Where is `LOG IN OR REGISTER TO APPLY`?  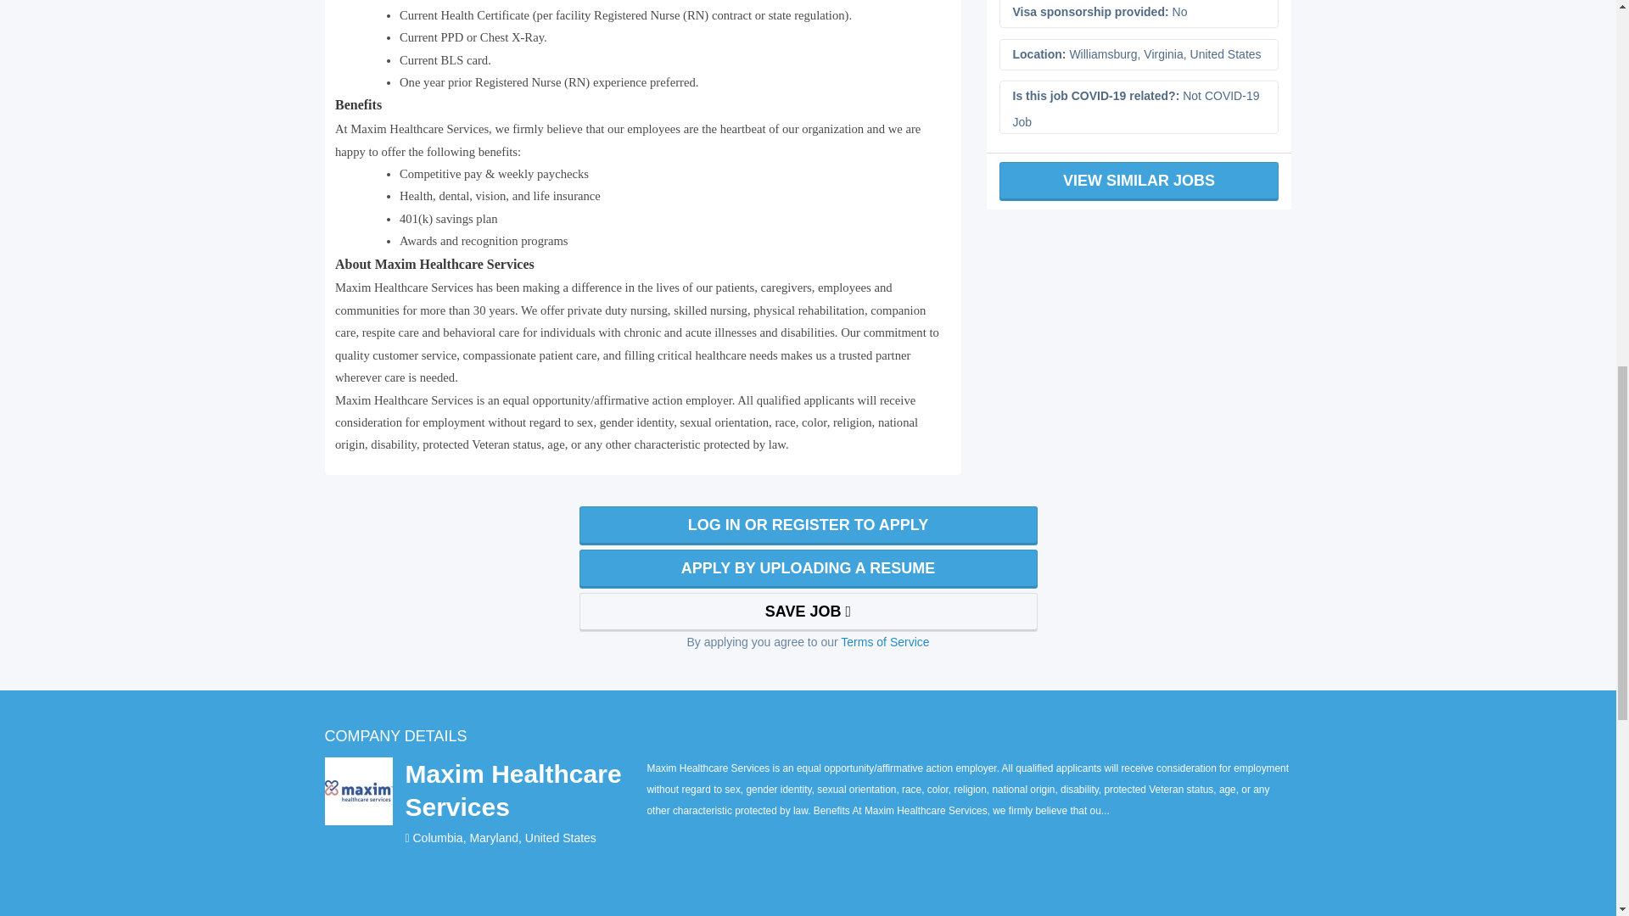 LOG IN OR REGISTER TO APPLY is located at coordinates (807, 526).